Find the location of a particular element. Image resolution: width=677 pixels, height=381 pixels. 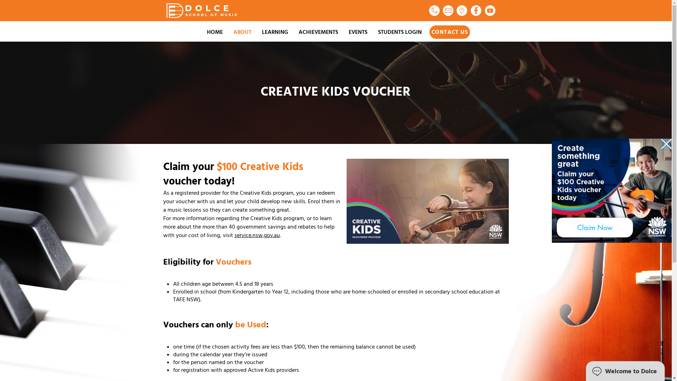

EVENTS is located at coordinates (358, 32).